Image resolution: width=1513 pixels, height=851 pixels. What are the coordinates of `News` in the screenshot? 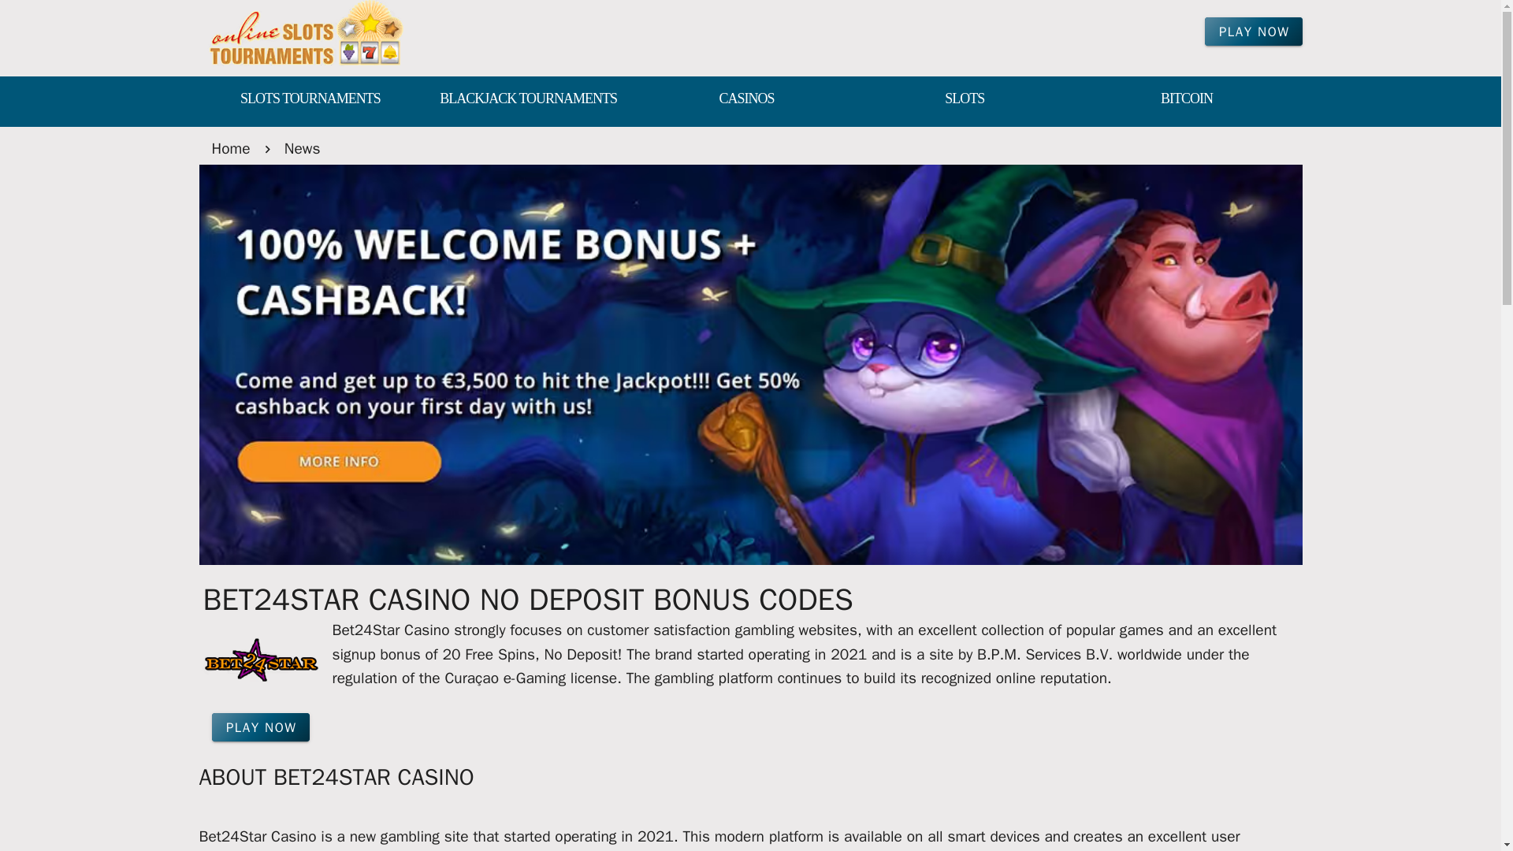 It's located at (303, 148).